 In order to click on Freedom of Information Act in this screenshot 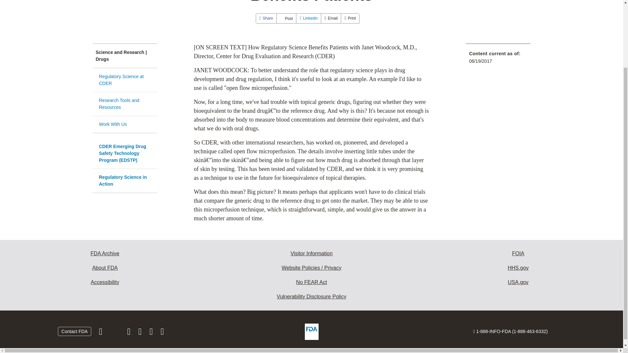, I will do `click(518, 254)`.